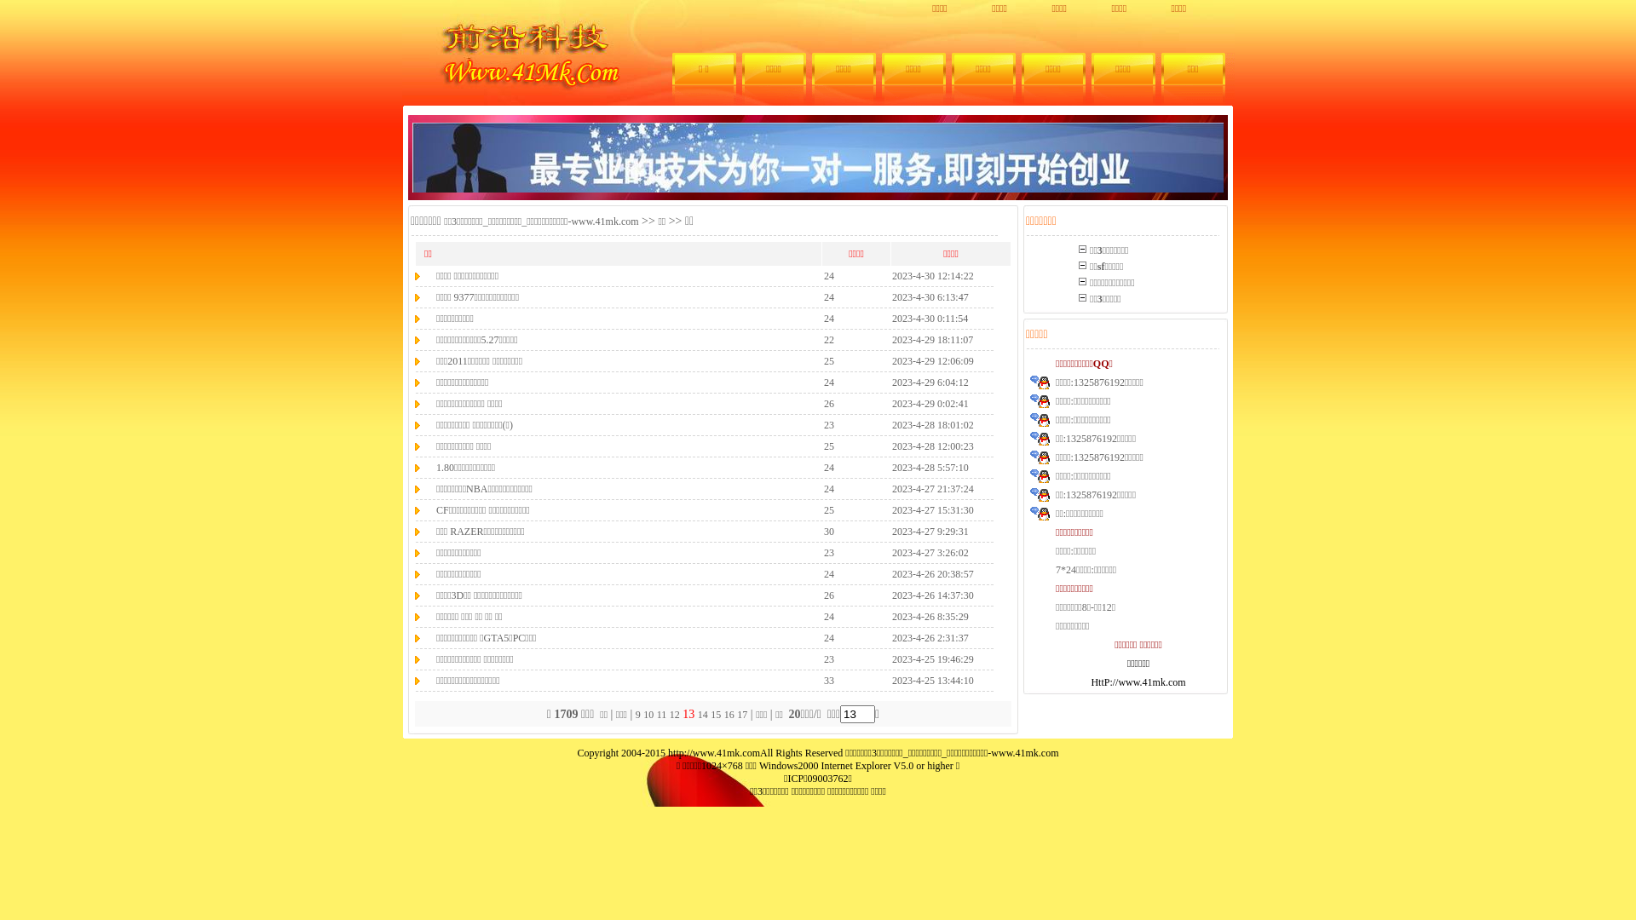  I want to click on 22, so click(829, 340).